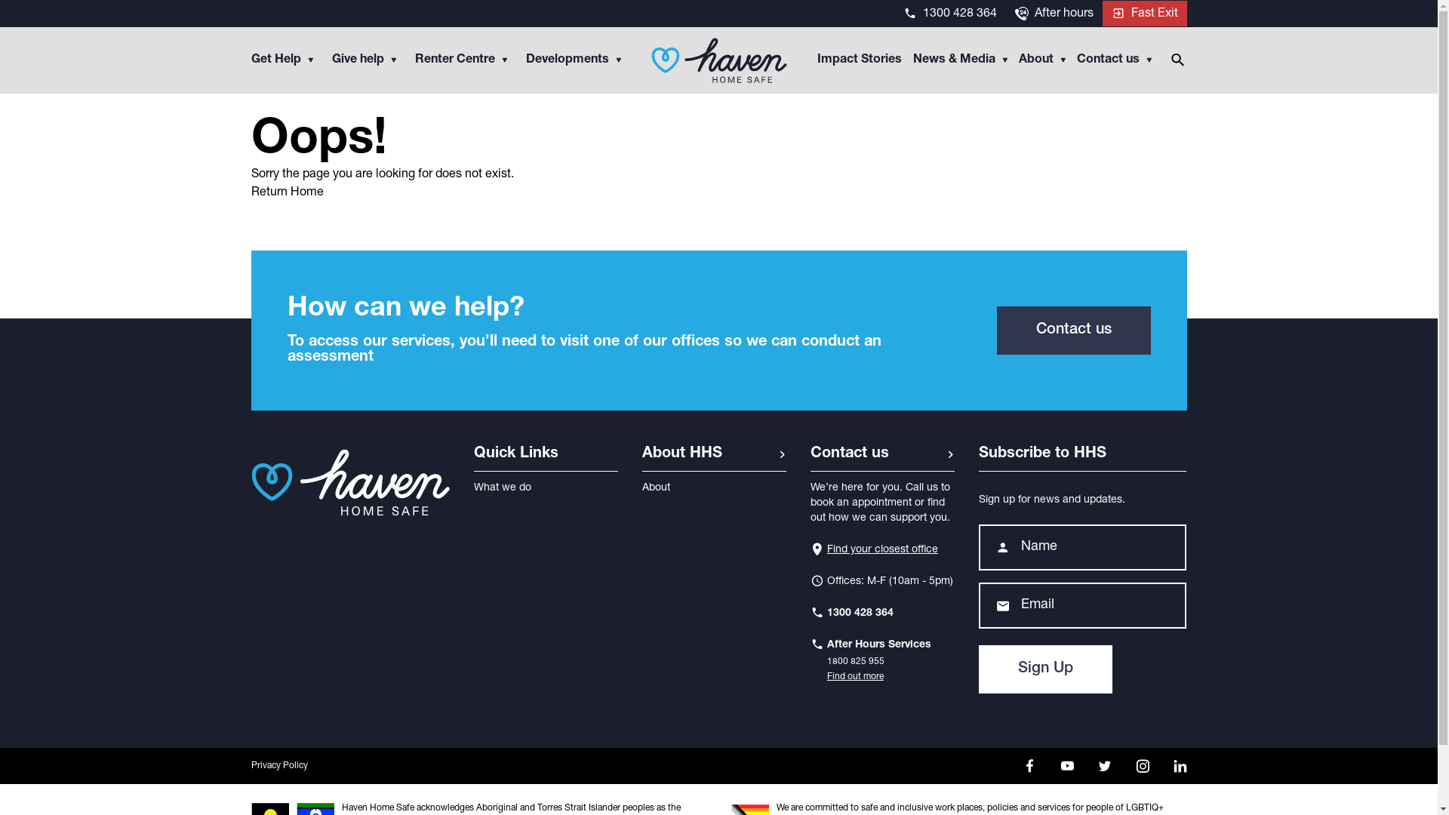 The height and width of the screenshot is (815, 1449). Describe the element at coordinates (1144, 14) in the screenshot. I see `Fast Exit` at that location.